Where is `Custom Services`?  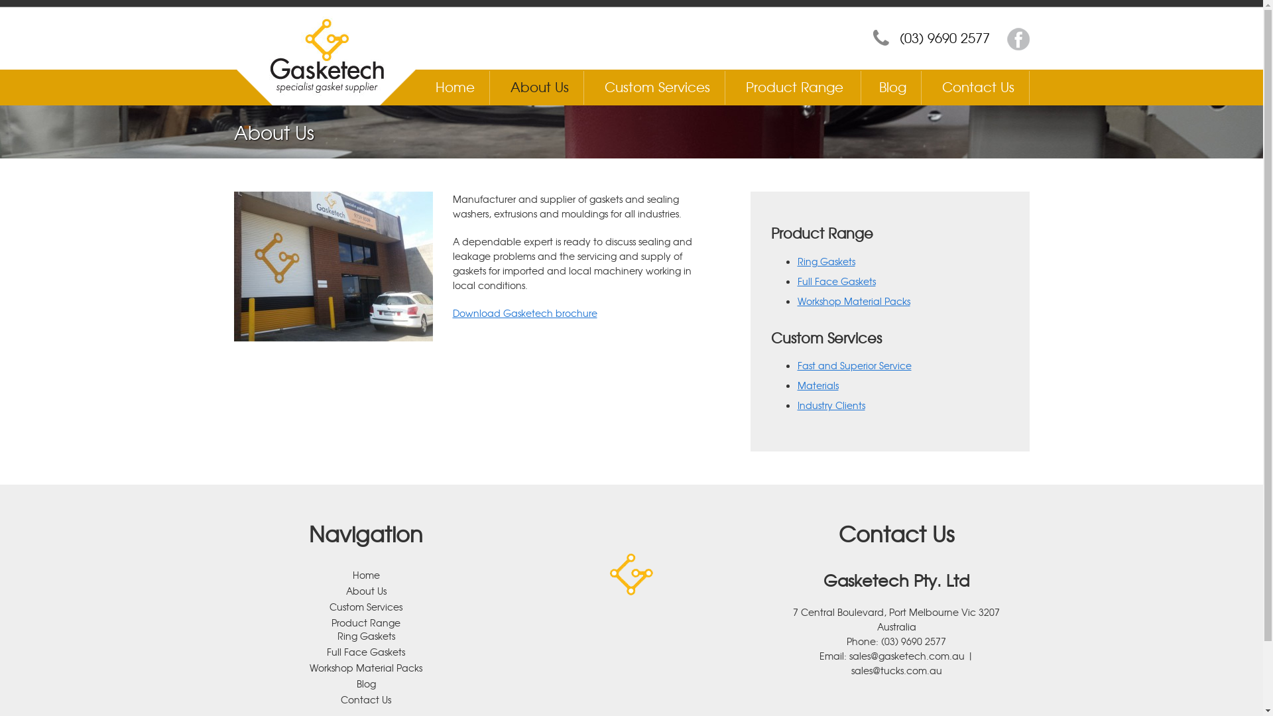
Custom Services is located at coordinates (366, 606).